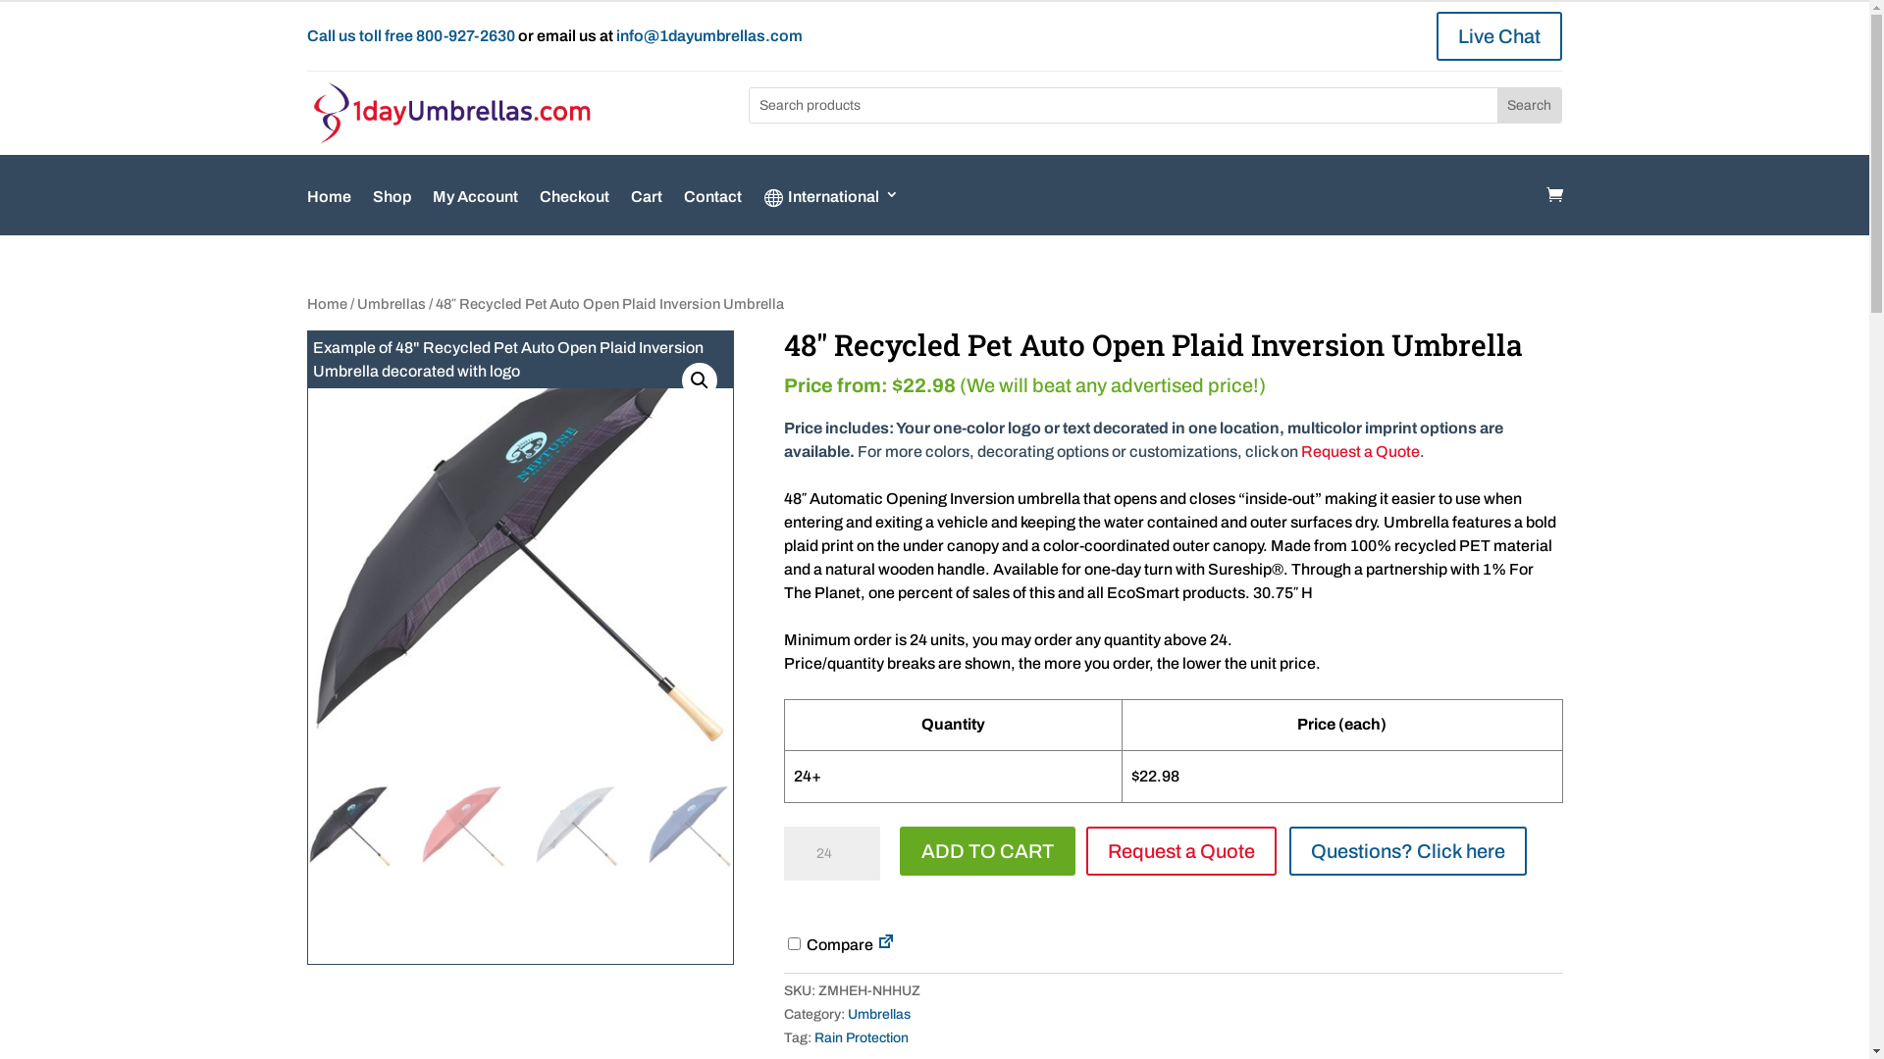 The width and height of the screenshot is (1884, 1059). What do you see at coordinates (1360, 451) in the screenshot?
I see `Request a Quote` at bounding box center [1360, 451].